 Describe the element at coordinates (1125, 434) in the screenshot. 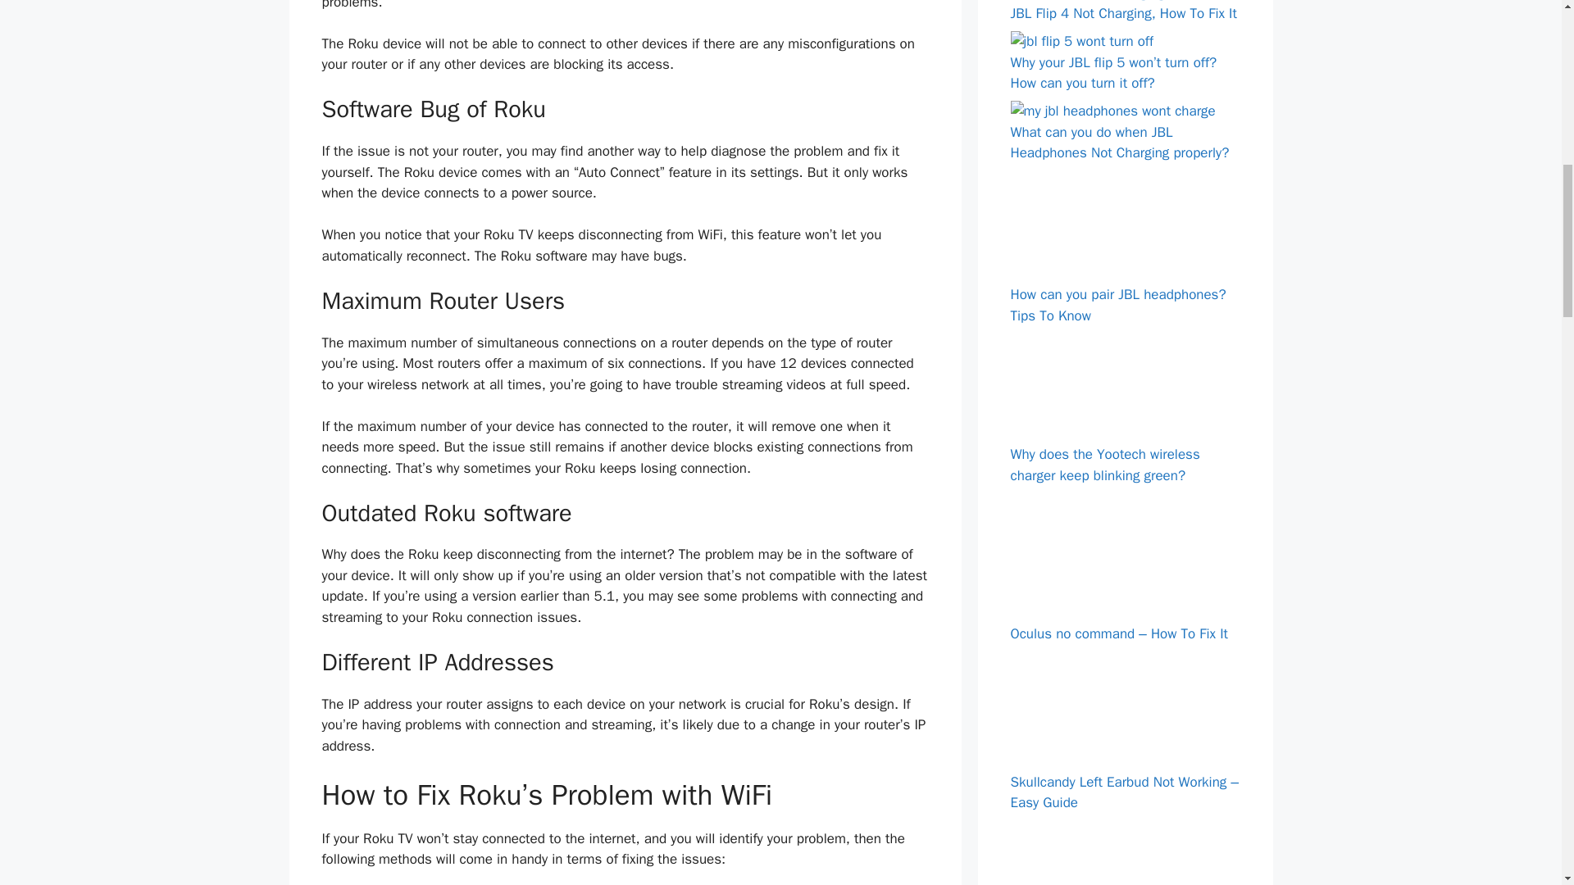

I see `Why does the Yootech wireless charger keep blinking green?` at that location.